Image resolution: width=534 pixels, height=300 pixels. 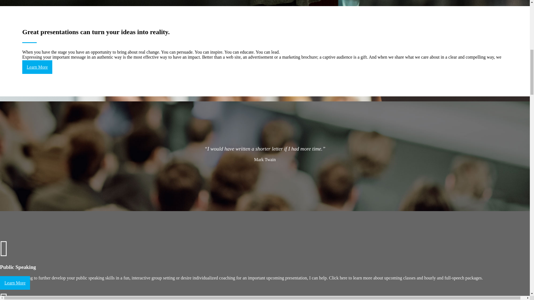 What do you see at coordinates (15, 283) in the screenshot?
I see `Learn More` at bounding box center [15, 283].